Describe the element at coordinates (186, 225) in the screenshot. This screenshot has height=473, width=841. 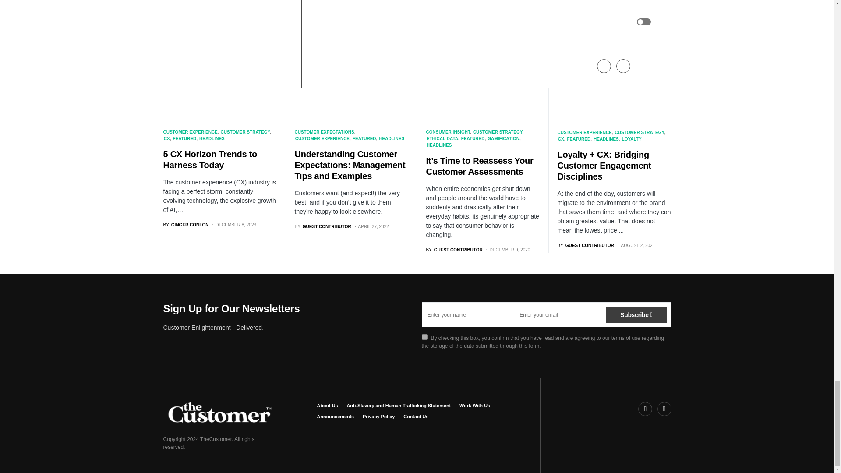
I see `View all posts by Ginger Conlon` at that location.